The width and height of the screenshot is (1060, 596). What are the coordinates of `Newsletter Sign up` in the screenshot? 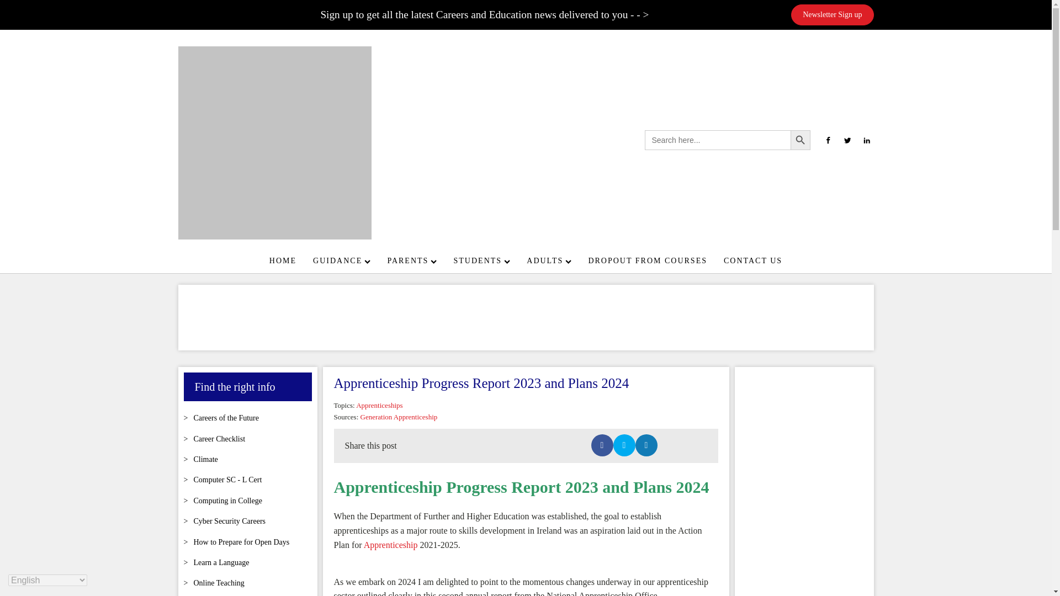 It's located at (832, 14).